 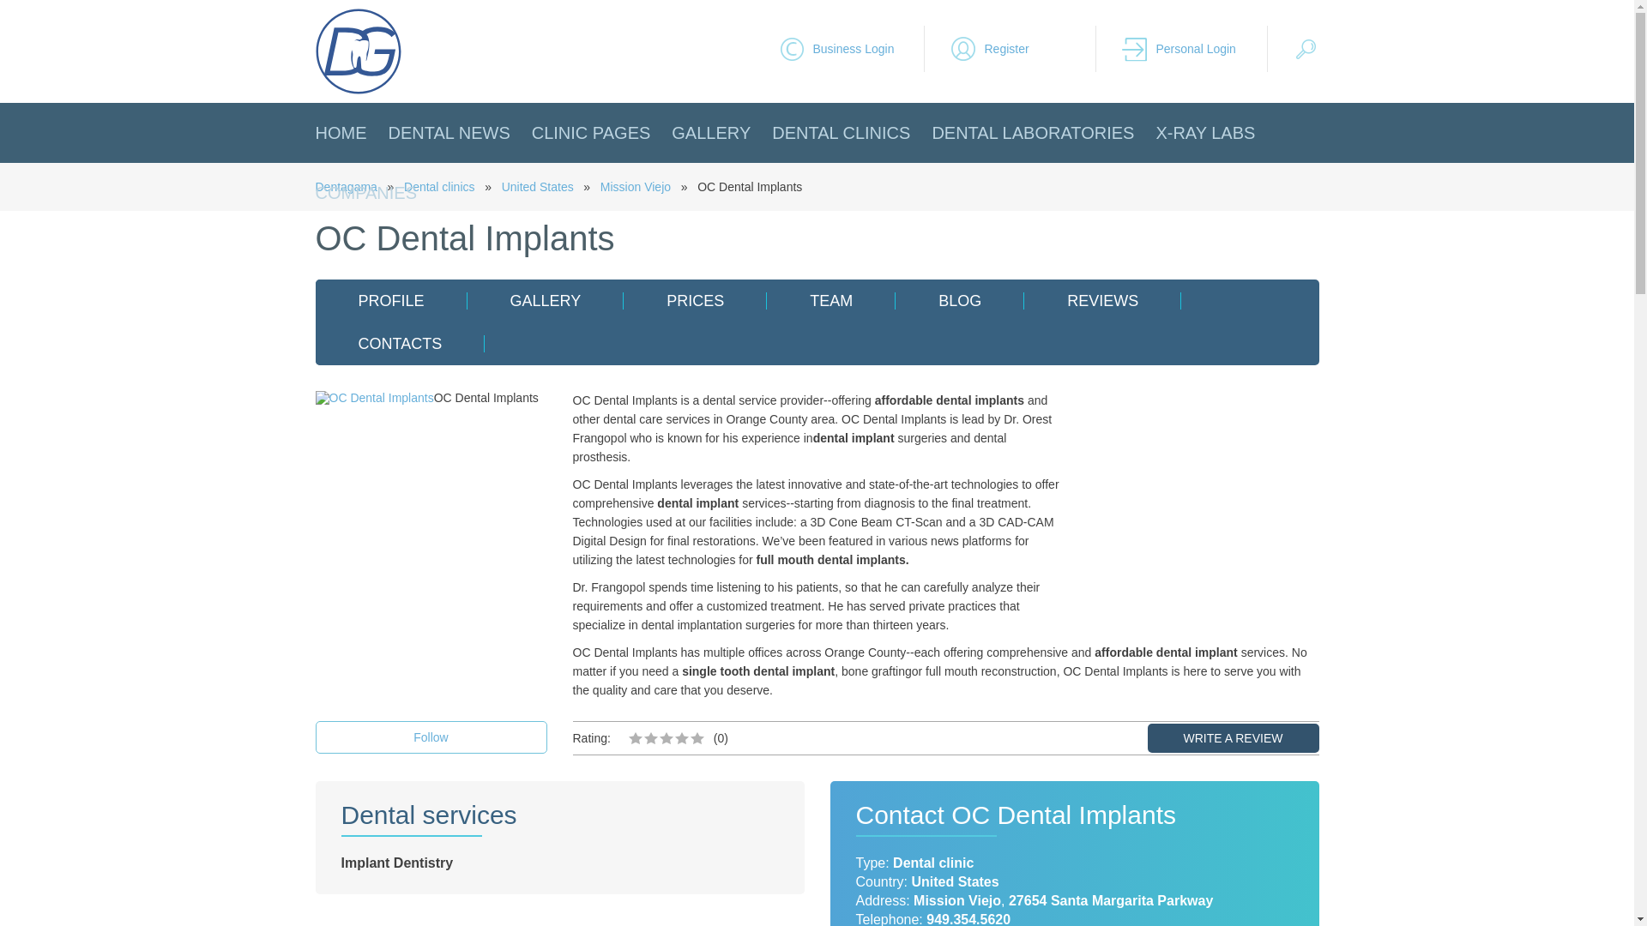 I want to click on PRICES, so click(x=695, y=300).